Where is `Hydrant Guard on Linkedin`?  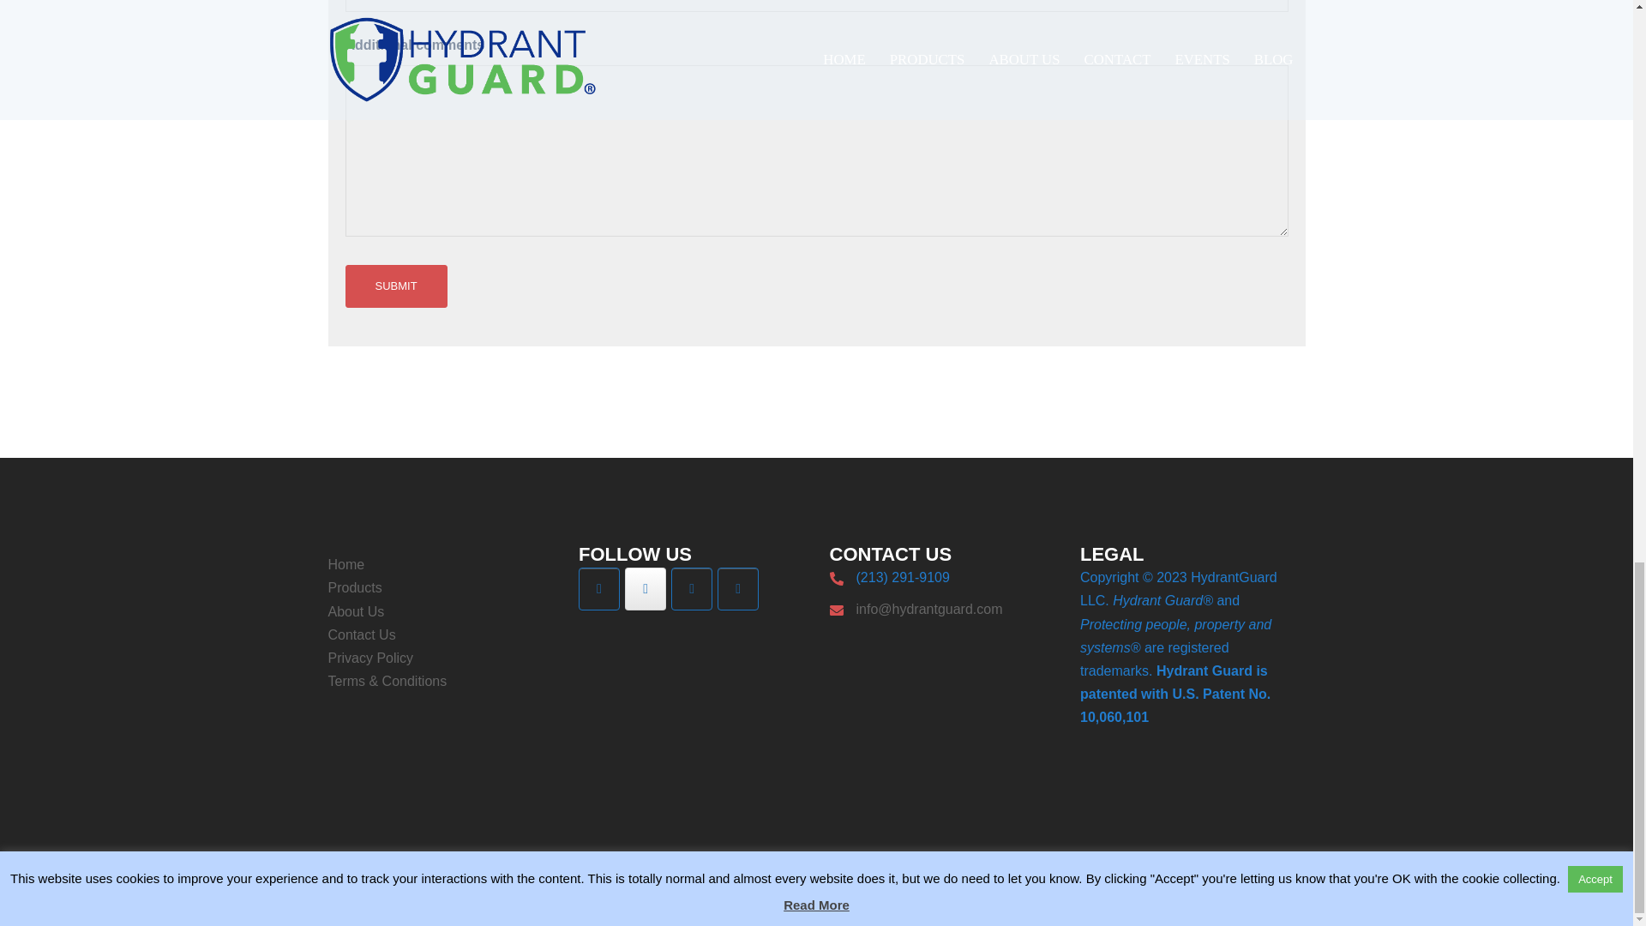
Hydrant Guard on Linkedin is located at coordinates (692, 588).